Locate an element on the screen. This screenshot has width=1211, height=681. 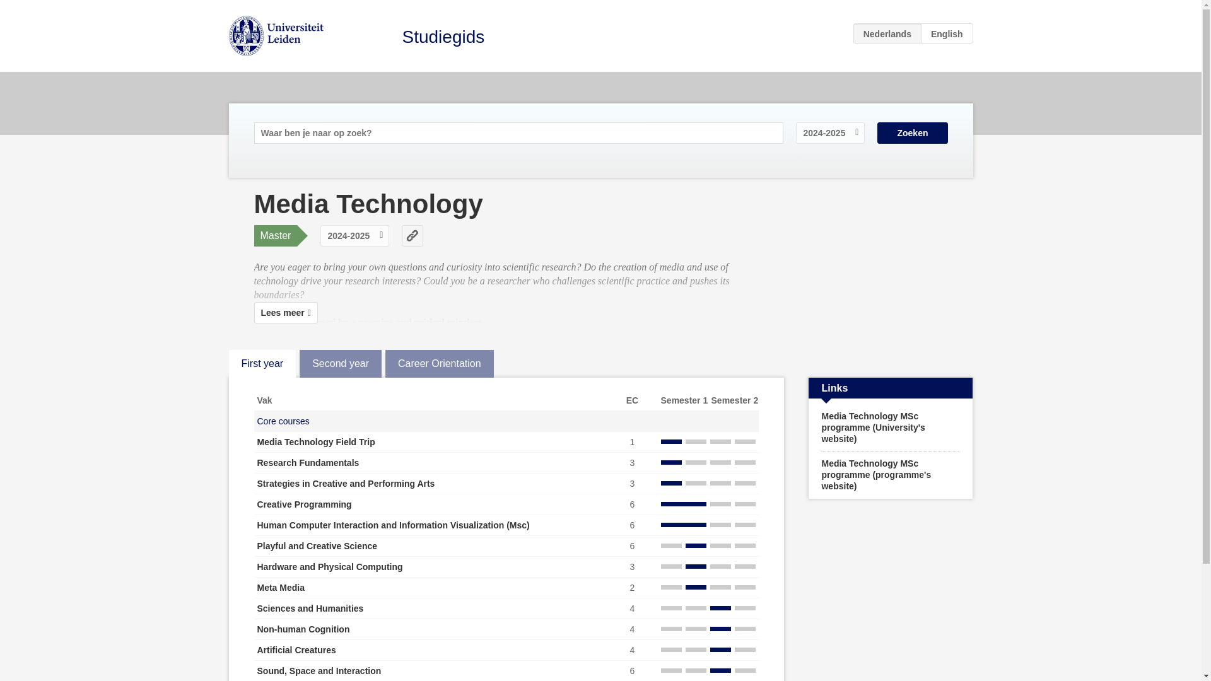
Creative Programming is located at coordinates (304, 504).